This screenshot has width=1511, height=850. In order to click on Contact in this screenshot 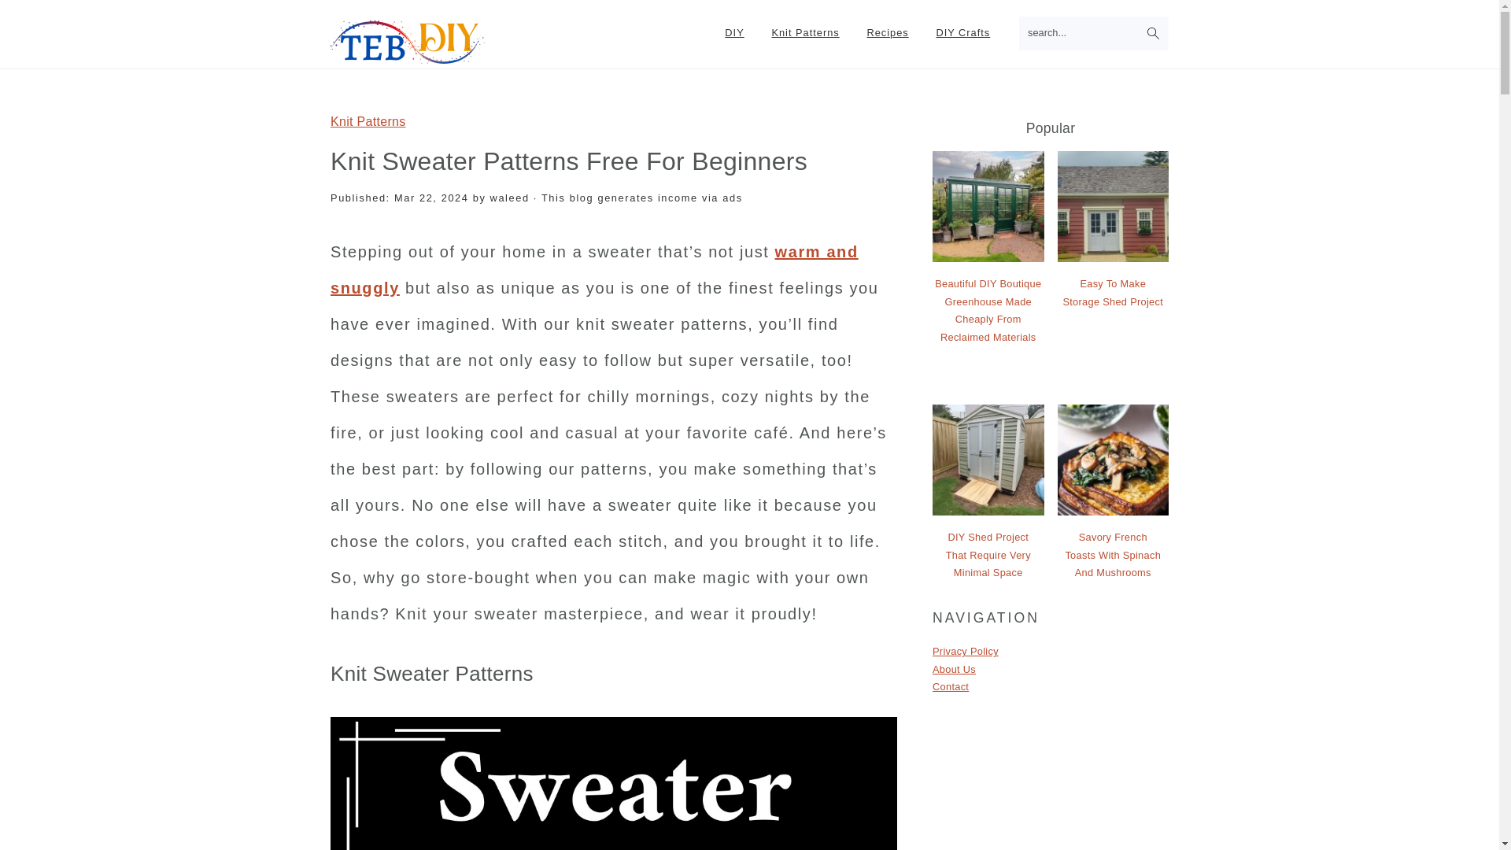, I will do `click(950, 686)`.